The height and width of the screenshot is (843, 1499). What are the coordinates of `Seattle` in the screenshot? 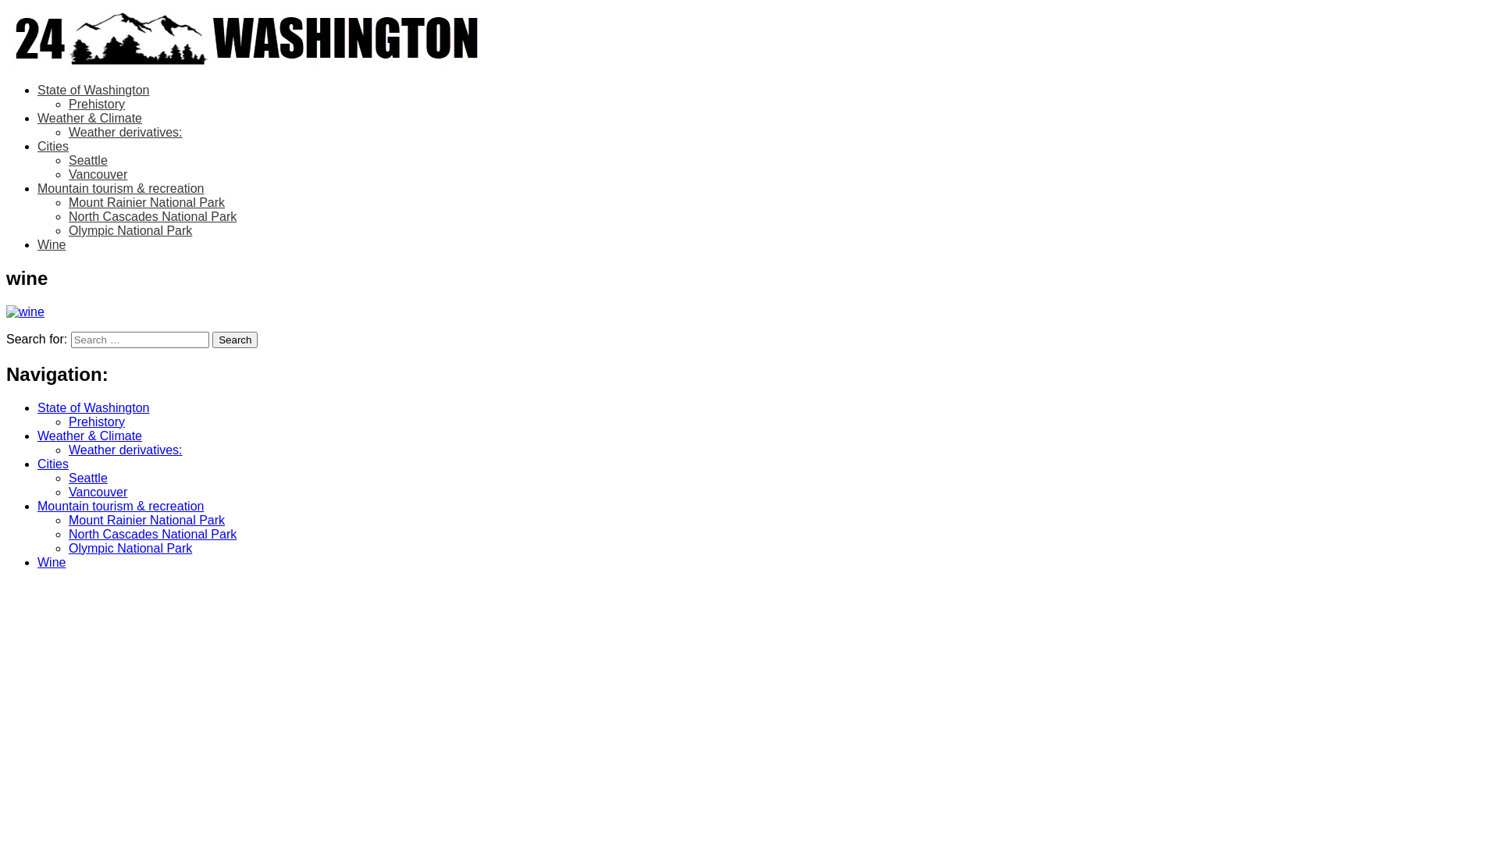 It's located at (88, 478).